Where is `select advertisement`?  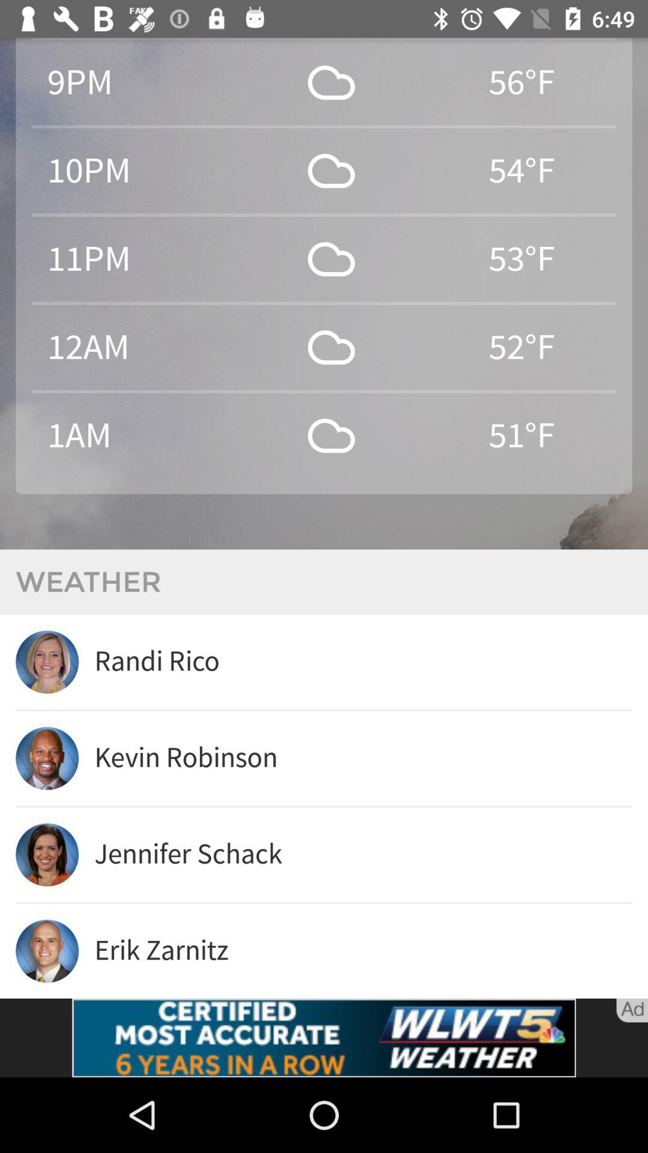 select advertisement is located at coordinates (324, 1038).